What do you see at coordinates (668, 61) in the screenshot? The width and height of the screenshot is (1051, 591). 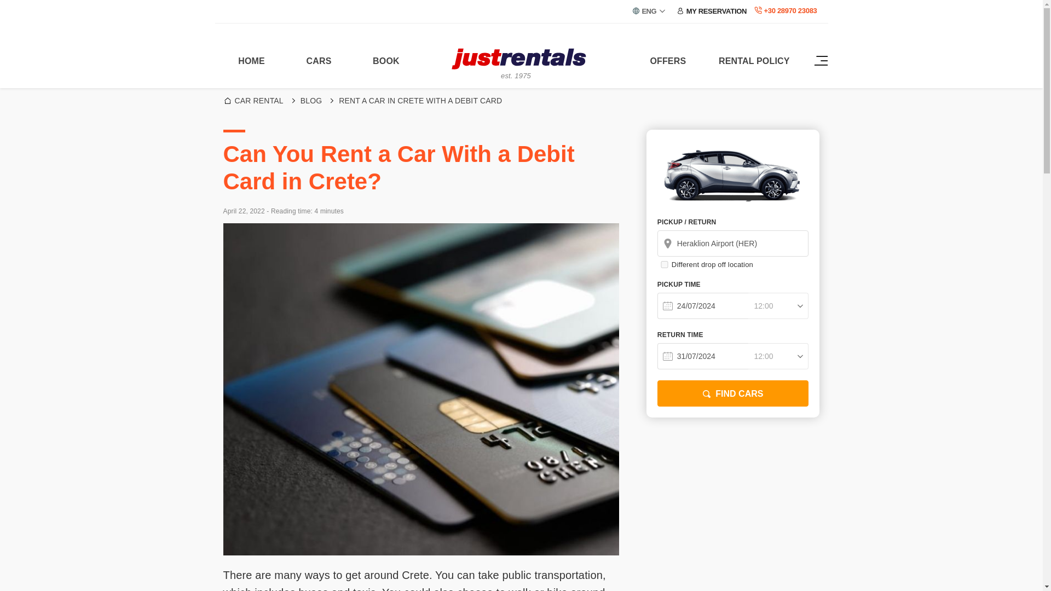 I see `OFFERS` at bounding box center [668, 61].